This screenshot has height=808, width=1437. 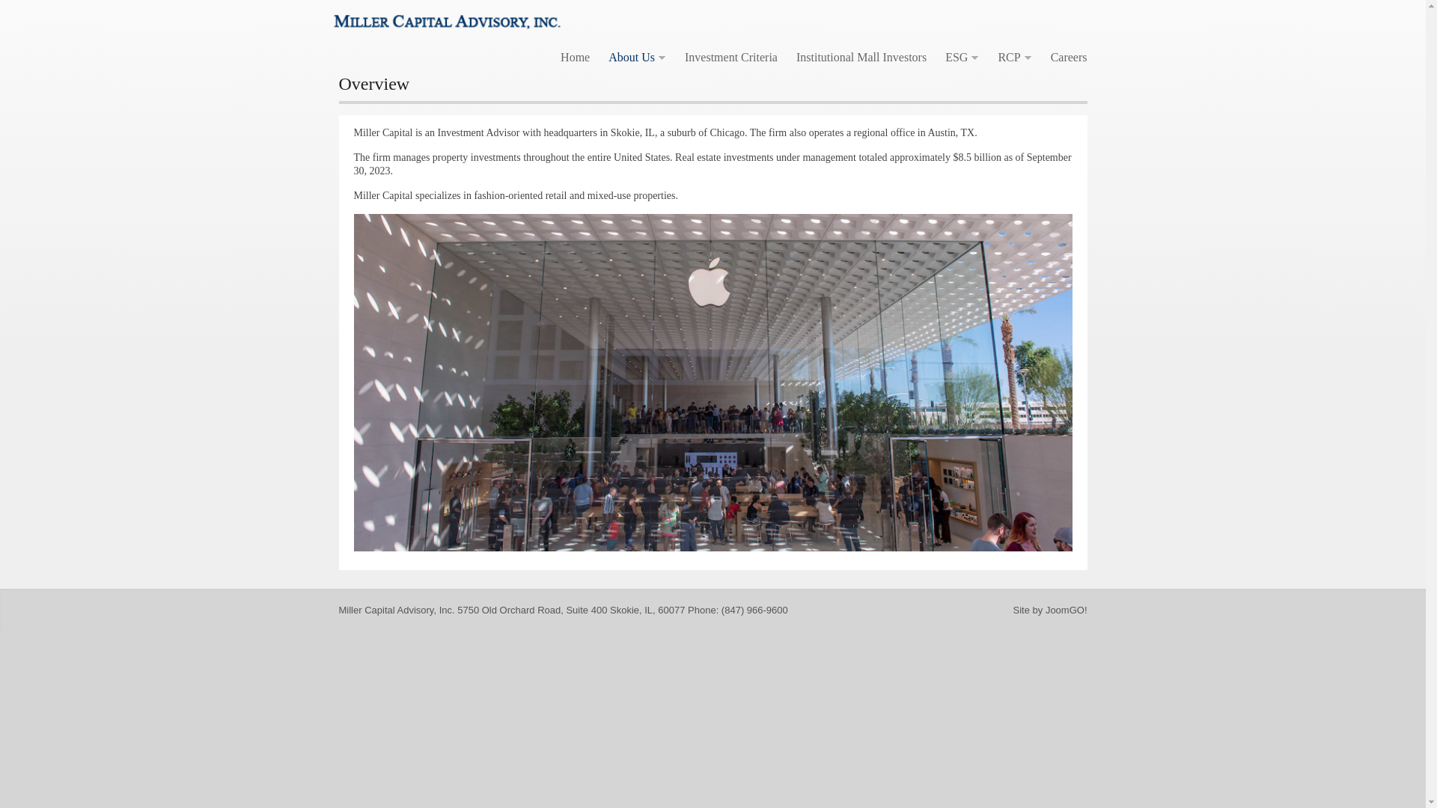 What do you see at coordinates (861, 57) in the screenshot?
I see `Institutional Mall Investors` at bounding box center [861, 57].